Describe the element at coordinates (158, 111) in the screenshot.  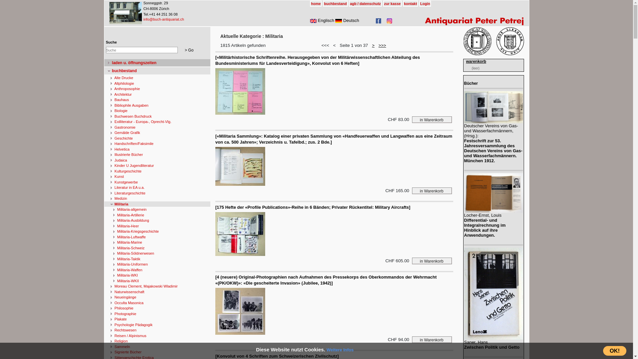
I see `Biologie` at that location.